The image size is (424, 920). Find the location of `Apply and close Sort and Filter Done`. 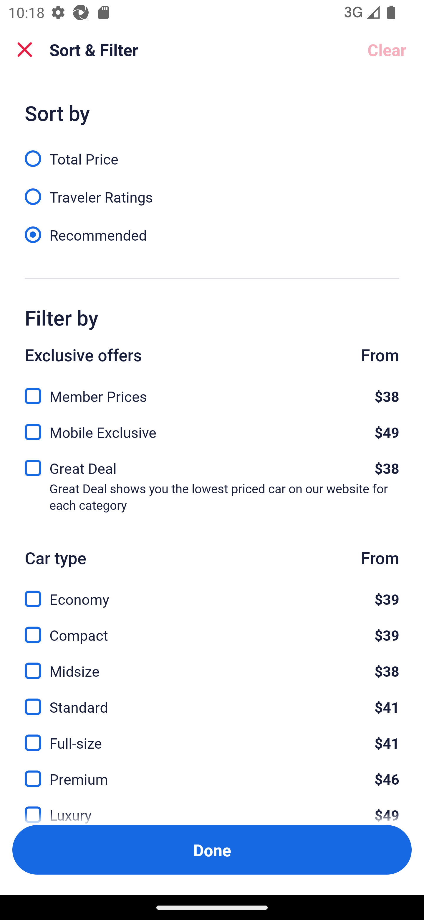

Apply and close Sort and Filter Done is located at coordinates (212, 850).